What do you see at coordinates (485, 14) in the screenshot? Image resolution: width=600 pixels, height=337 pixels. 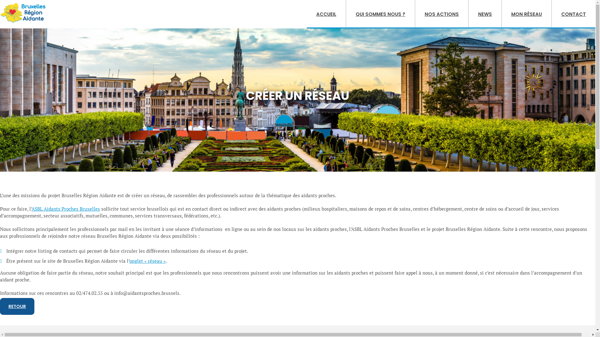 I see `NEWS` at bounding box center [485, 14].